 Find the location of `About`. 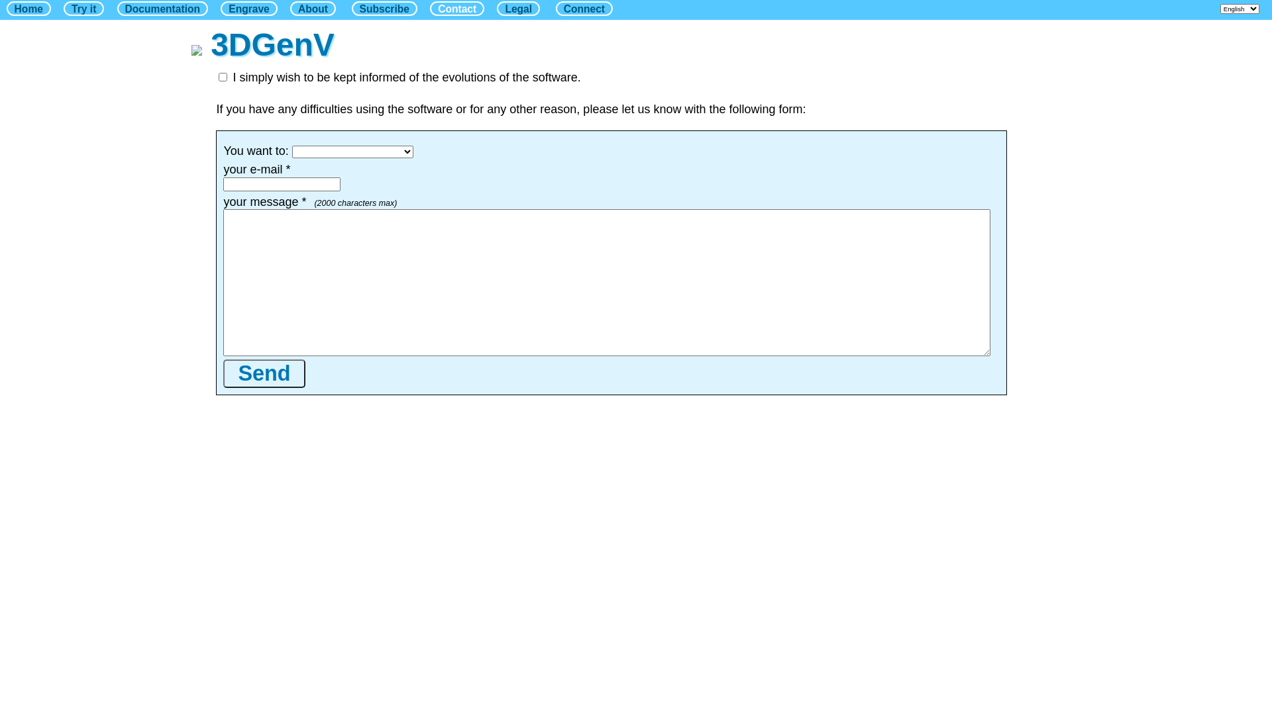

About is located at coordinates (313, 9).